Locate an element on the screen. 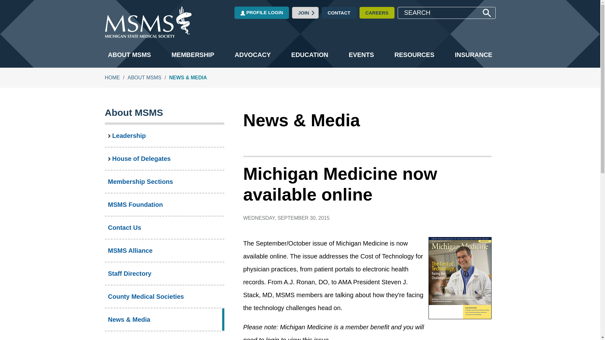 This screenshot has width=605, height=340. About MSMS is located at coordinates (134, 112).